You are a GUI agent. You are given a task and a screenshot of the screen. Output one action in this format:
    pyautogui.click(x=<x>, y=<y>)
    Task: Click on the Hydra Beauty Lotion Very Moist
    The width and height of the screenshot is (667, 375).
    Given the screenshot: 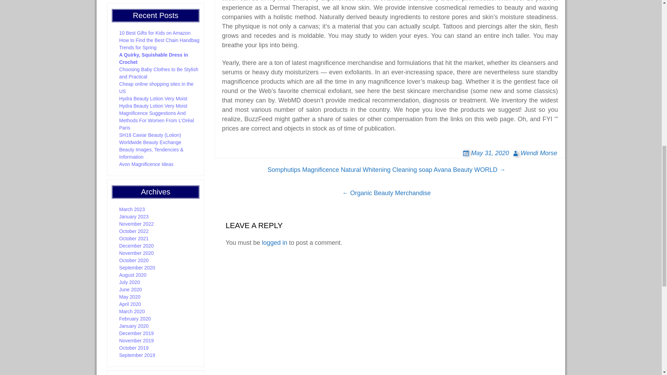 What is the action you would take?
    pyautogui.click(x=153, y=99)
    